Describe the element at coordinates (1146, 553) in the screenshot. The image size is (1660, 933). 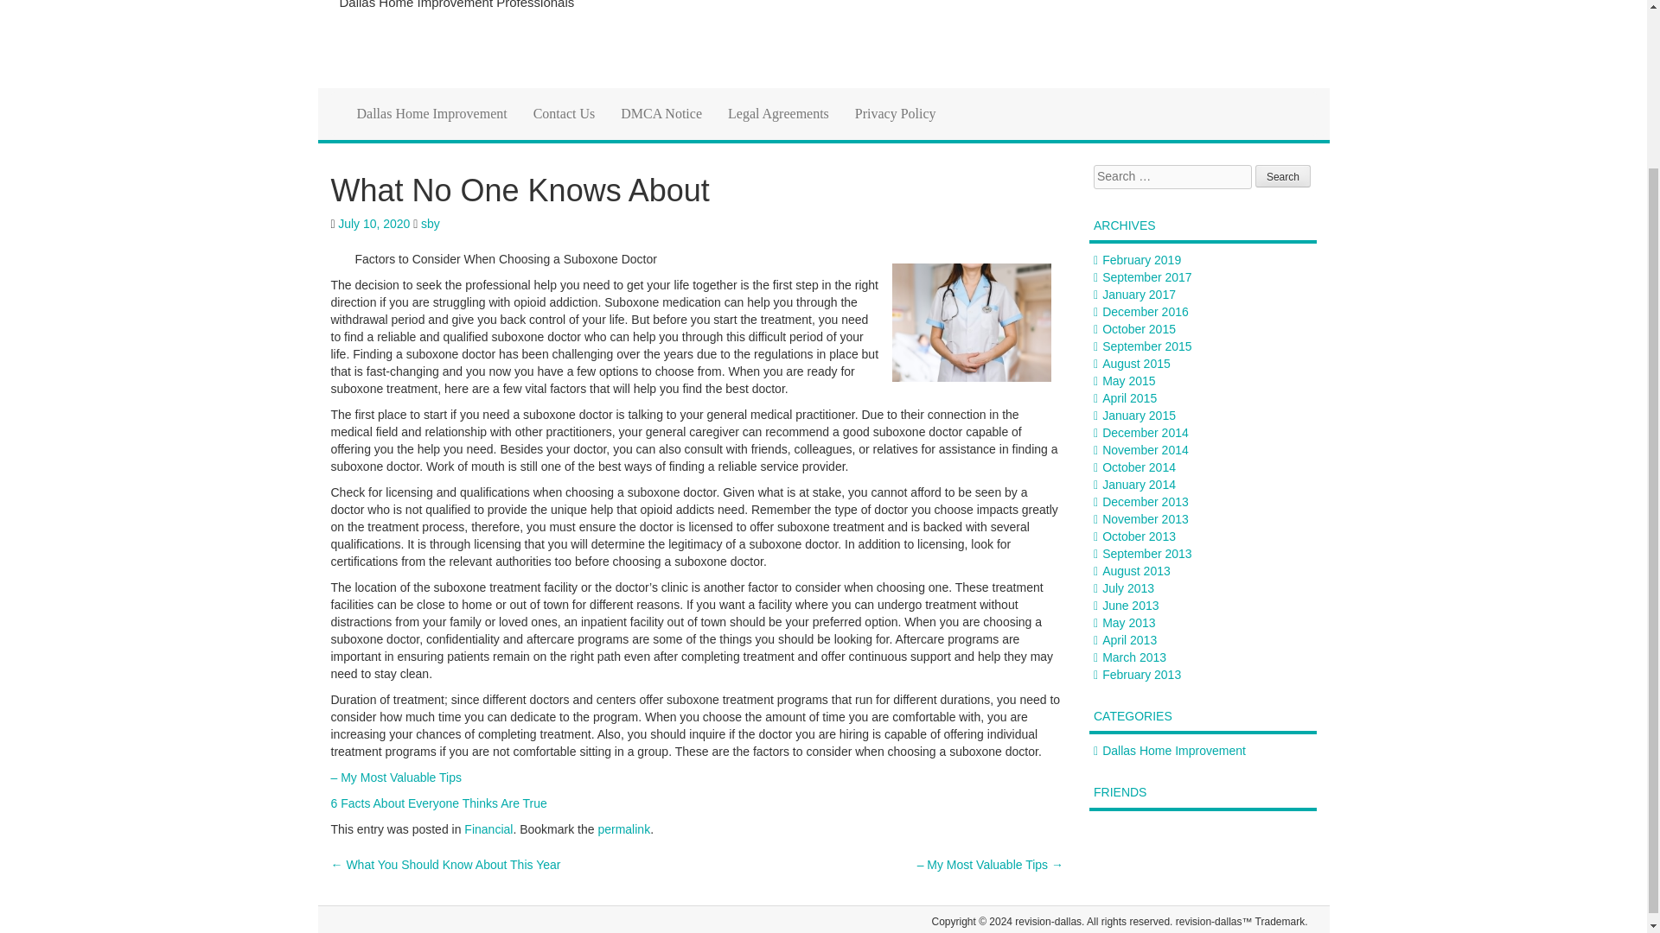
I see `September 2013` at that location.